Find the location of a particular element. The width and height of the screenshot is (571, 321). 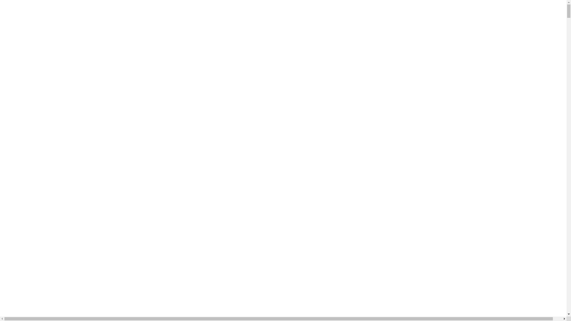

Charles Gesmar is located at coordinates (30, 237).